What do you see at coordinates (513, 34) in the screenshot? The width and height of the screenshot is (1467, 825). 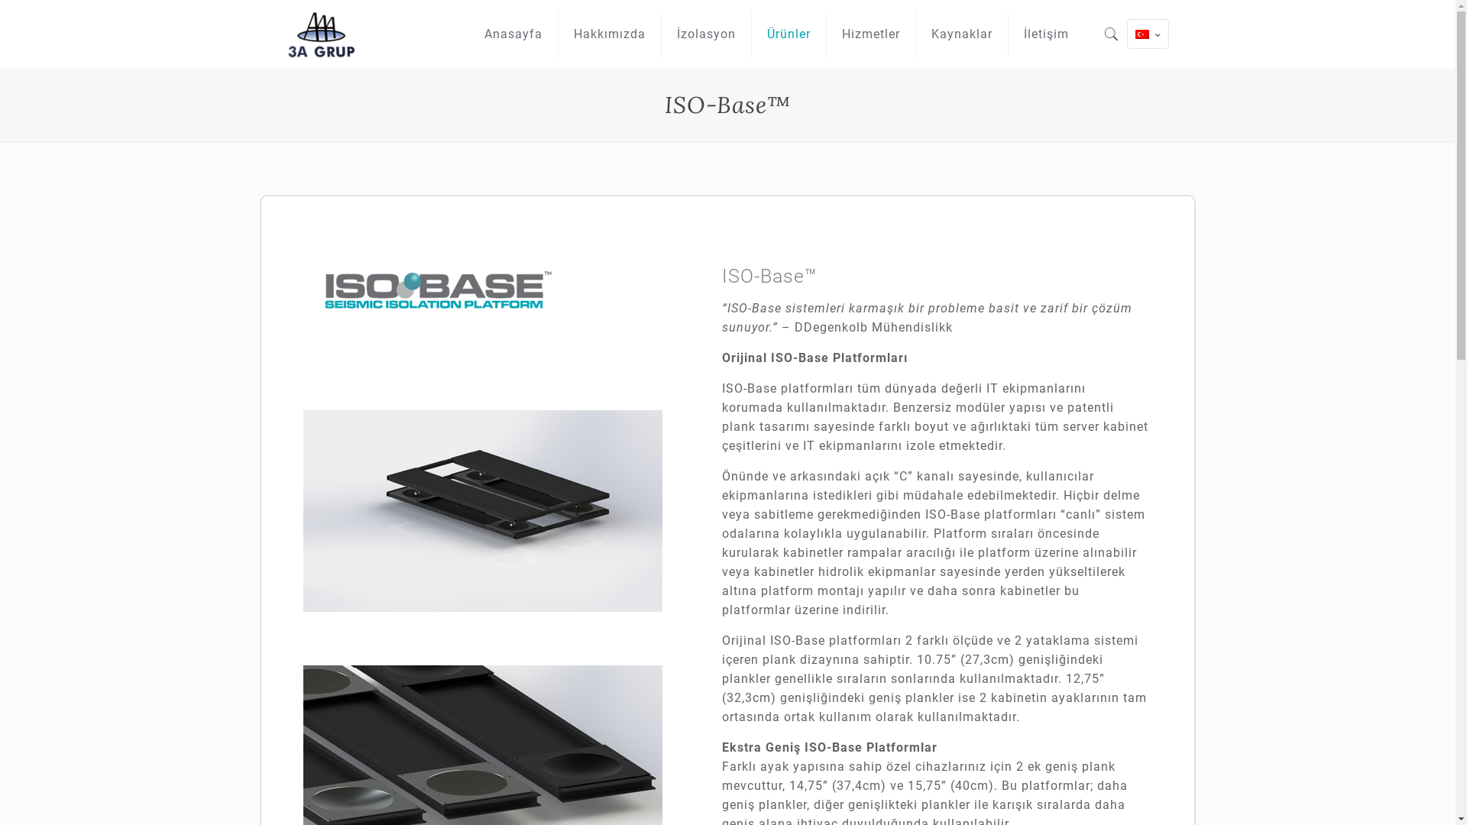 I see `Anasayfa` at bounding box center [513, 34].